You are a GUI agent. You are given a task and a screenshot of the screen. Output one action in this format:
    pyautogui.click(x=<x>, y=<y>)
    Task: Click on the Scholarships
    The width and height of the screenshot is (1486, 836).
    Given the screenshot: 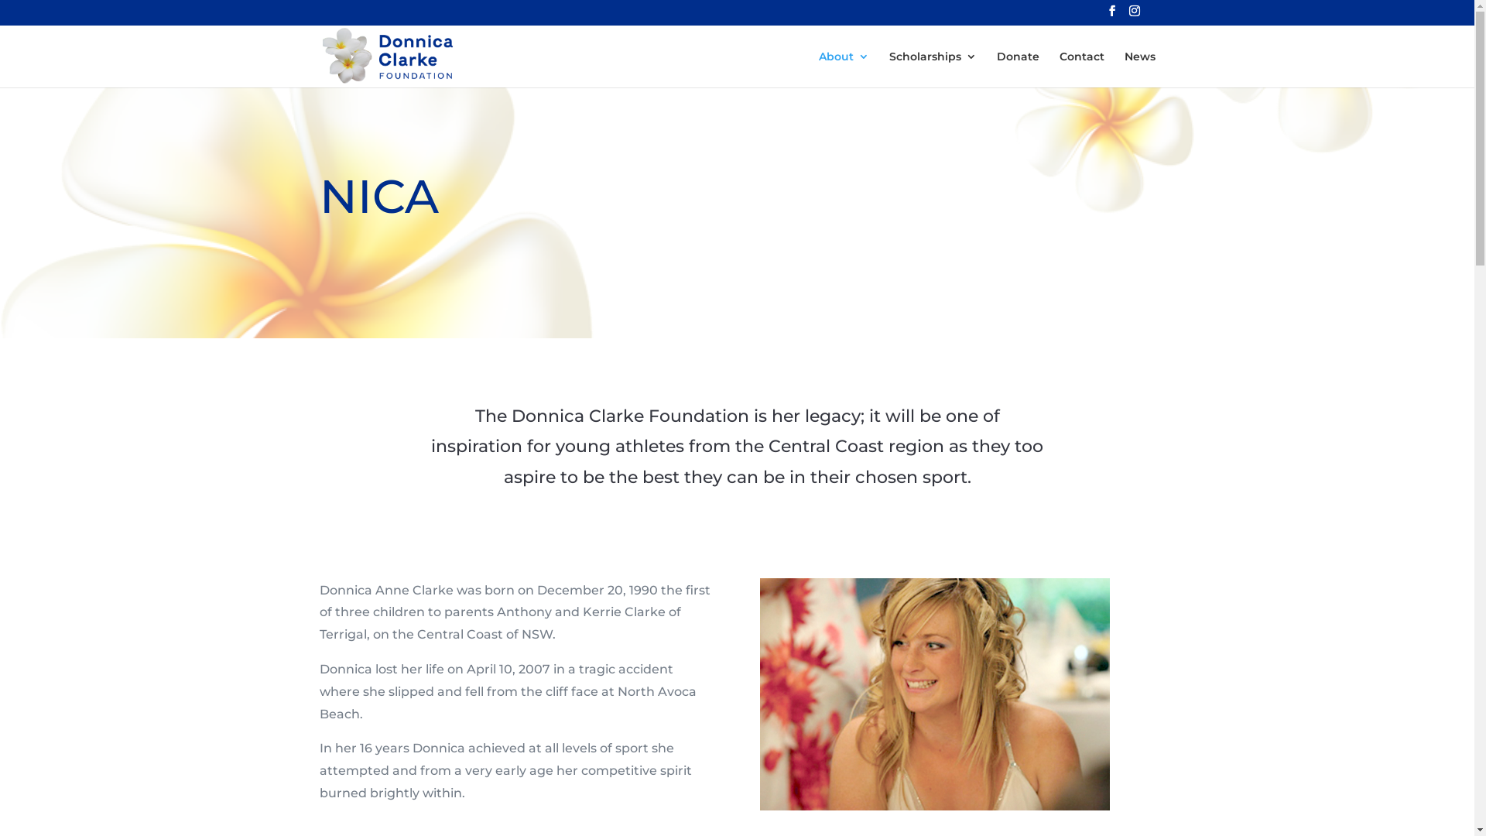 What is the action you would take?
    pyautogui.click(x=932, y=70)
    